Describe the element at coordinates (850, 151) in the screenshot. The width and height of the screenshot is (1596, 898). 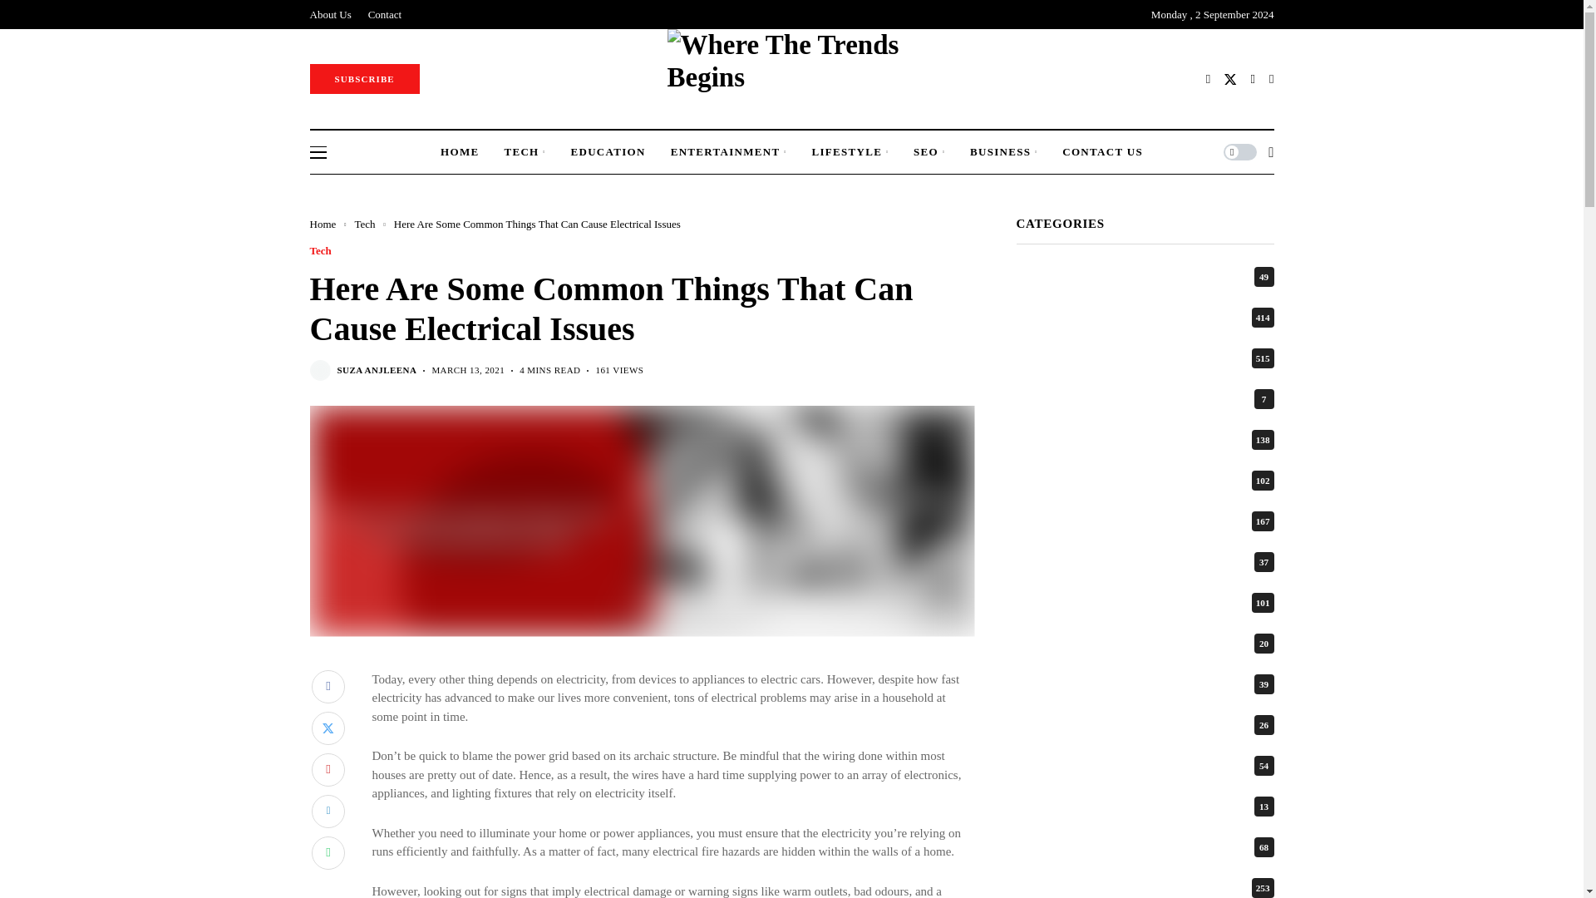
I see `LIFESTYLE` at that location.